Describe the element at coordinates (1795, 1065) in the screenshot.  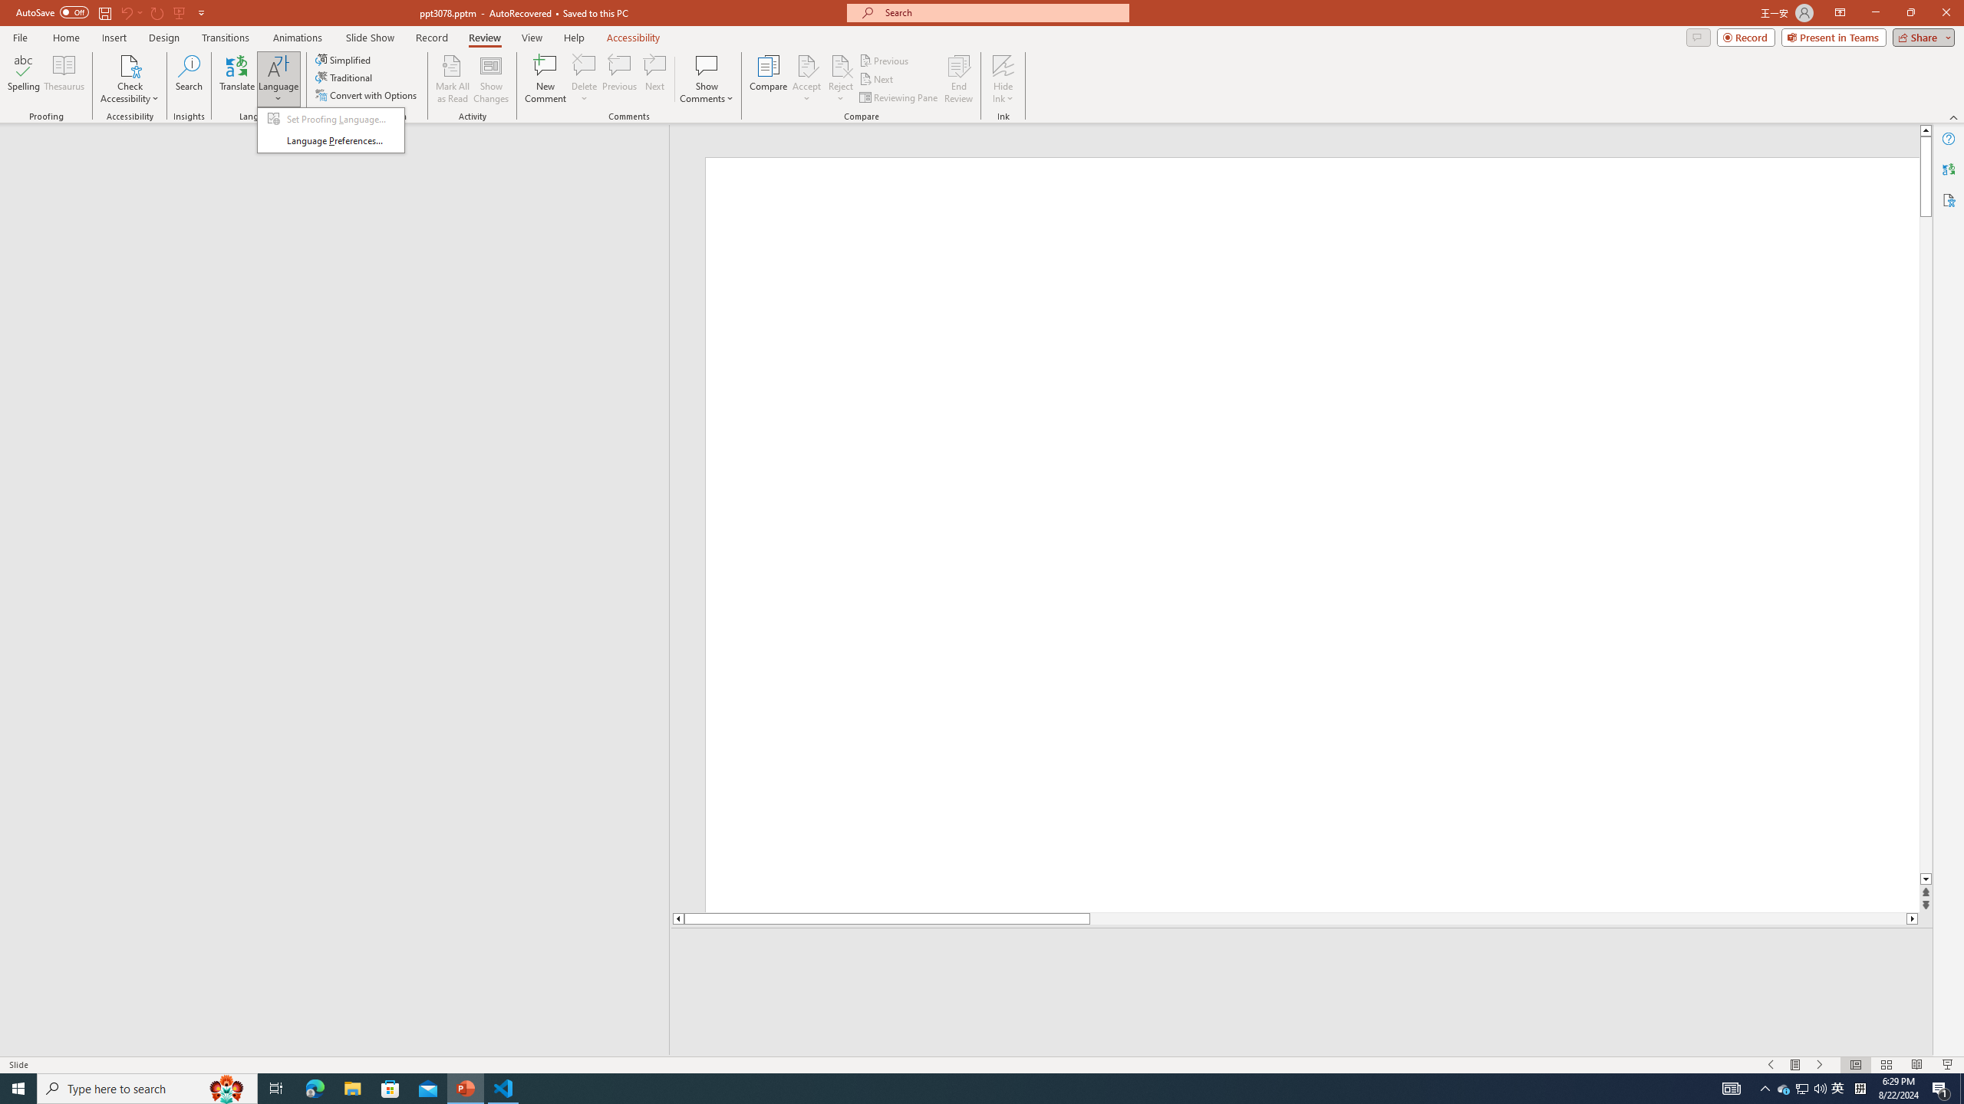
I see `Delete` at that location.